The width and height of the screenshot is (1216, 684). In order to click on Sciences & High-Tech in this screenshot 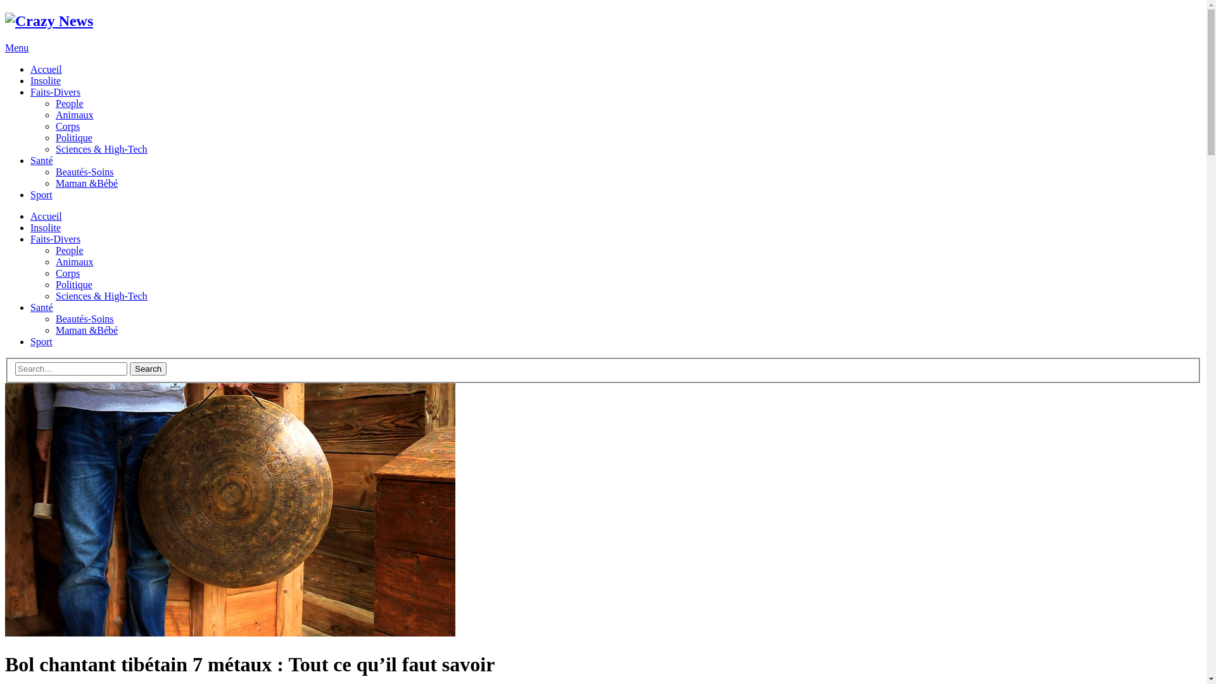, I will do `click(101, 149)`.